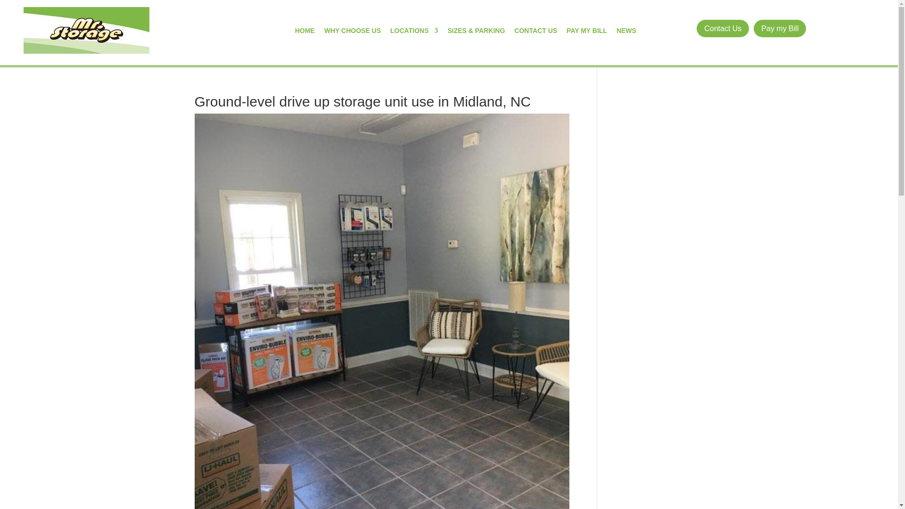 Image resolution: width=905 pixels, height=509 pixels. Describe the element at coordinates (626, 30) in the screenshot. I see `NEWS` at that location.